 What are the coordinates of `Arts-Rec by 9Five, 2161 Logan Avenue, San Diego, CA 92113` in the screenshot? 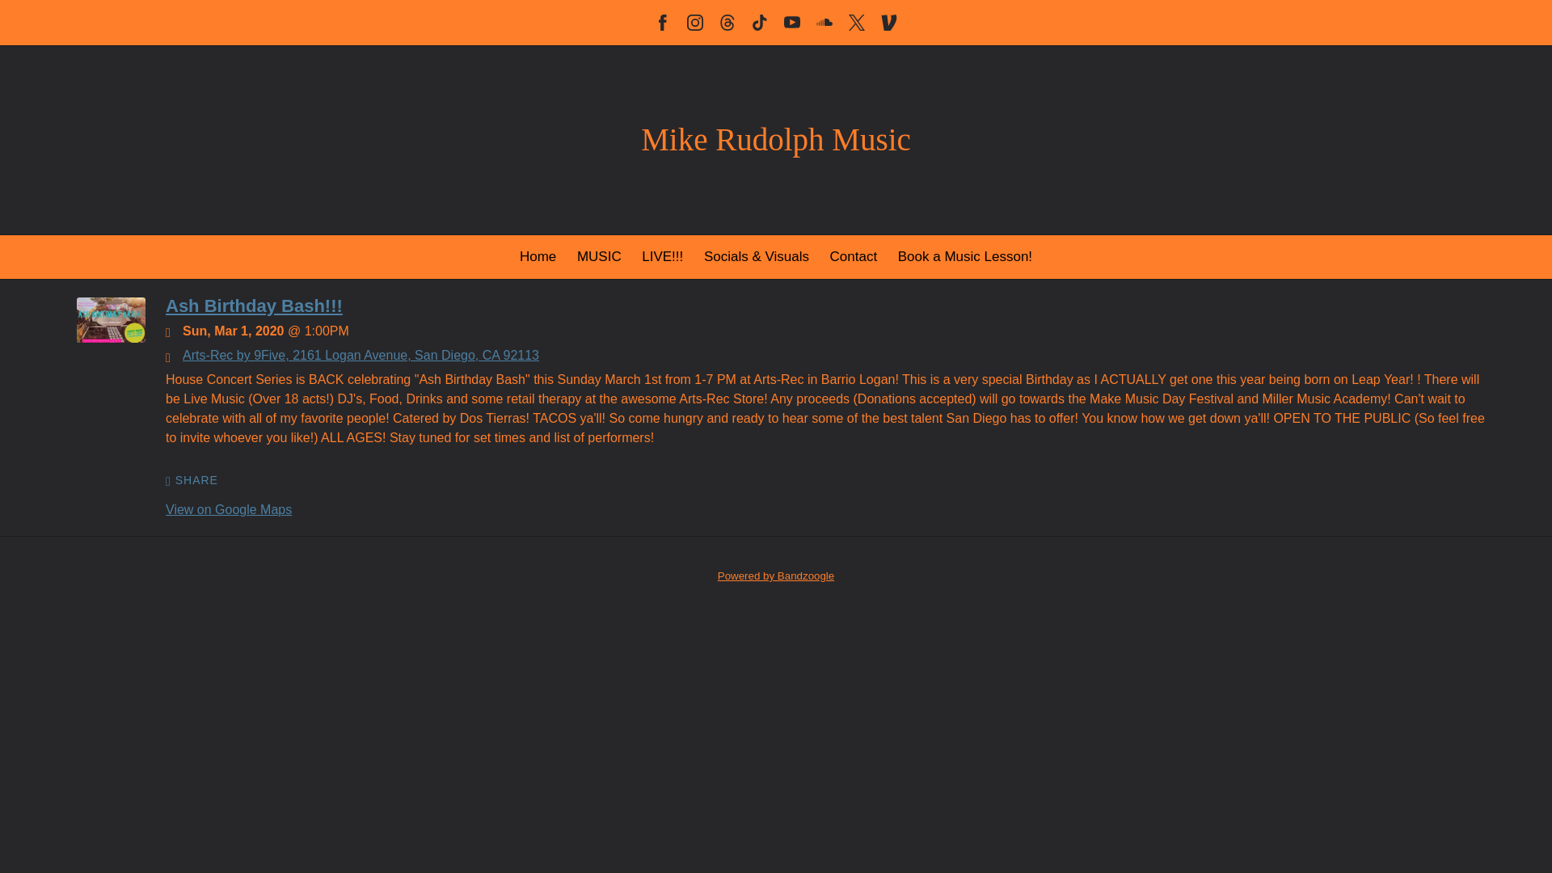 It's located at (361, 355).